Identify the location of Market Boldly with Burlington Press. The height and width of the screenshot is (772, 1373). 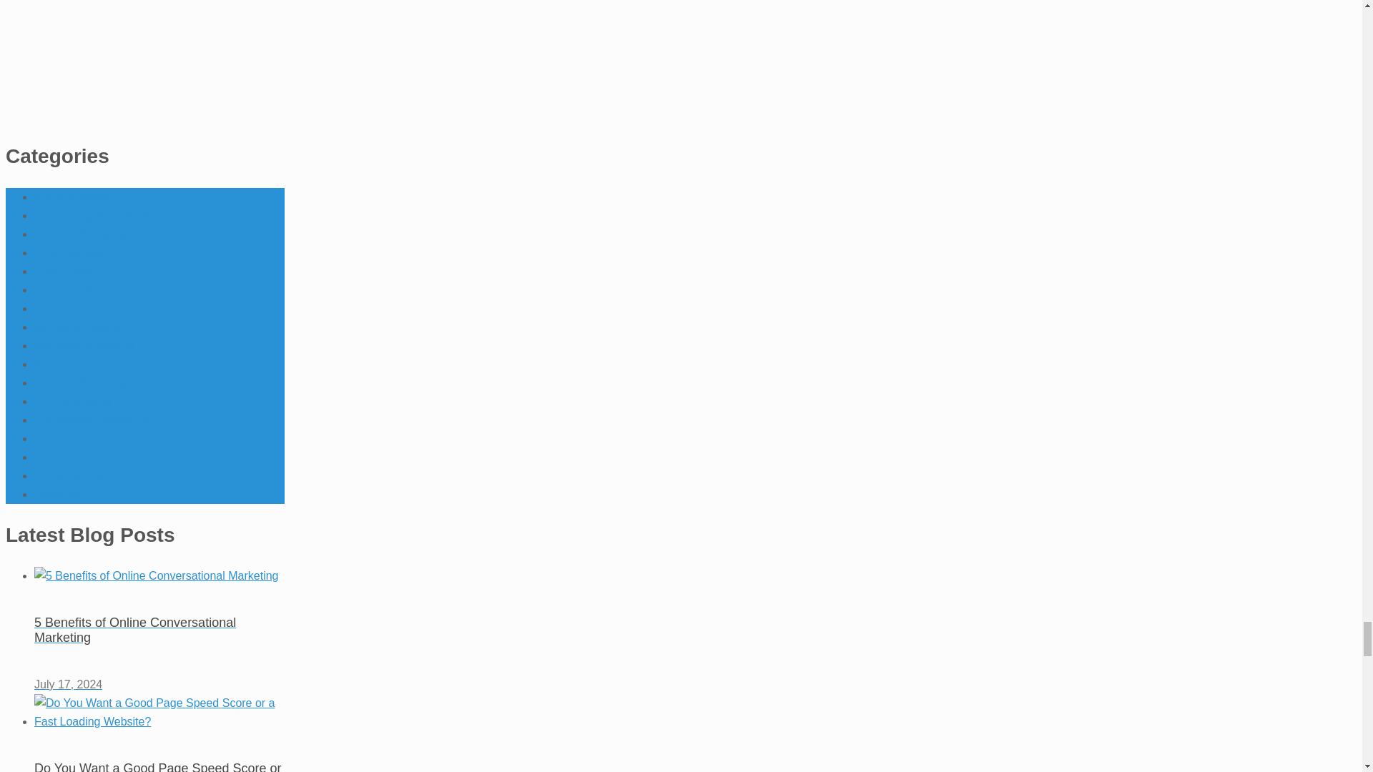
(144, 60).